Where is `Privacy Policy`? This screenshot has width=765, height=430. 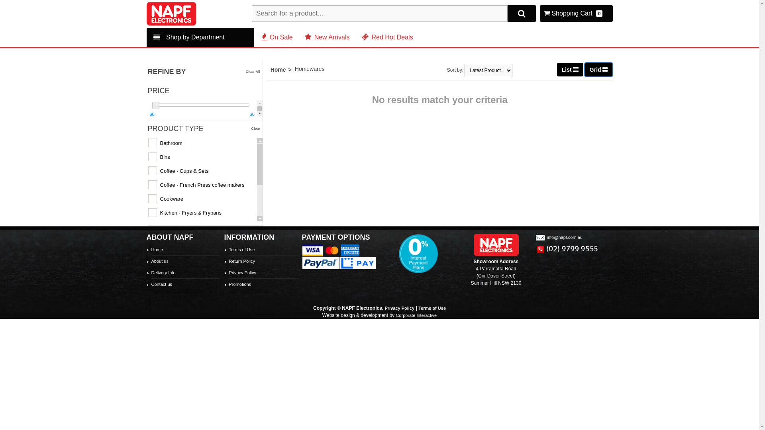
Privacy Policy is located at coordinates (400, 308).